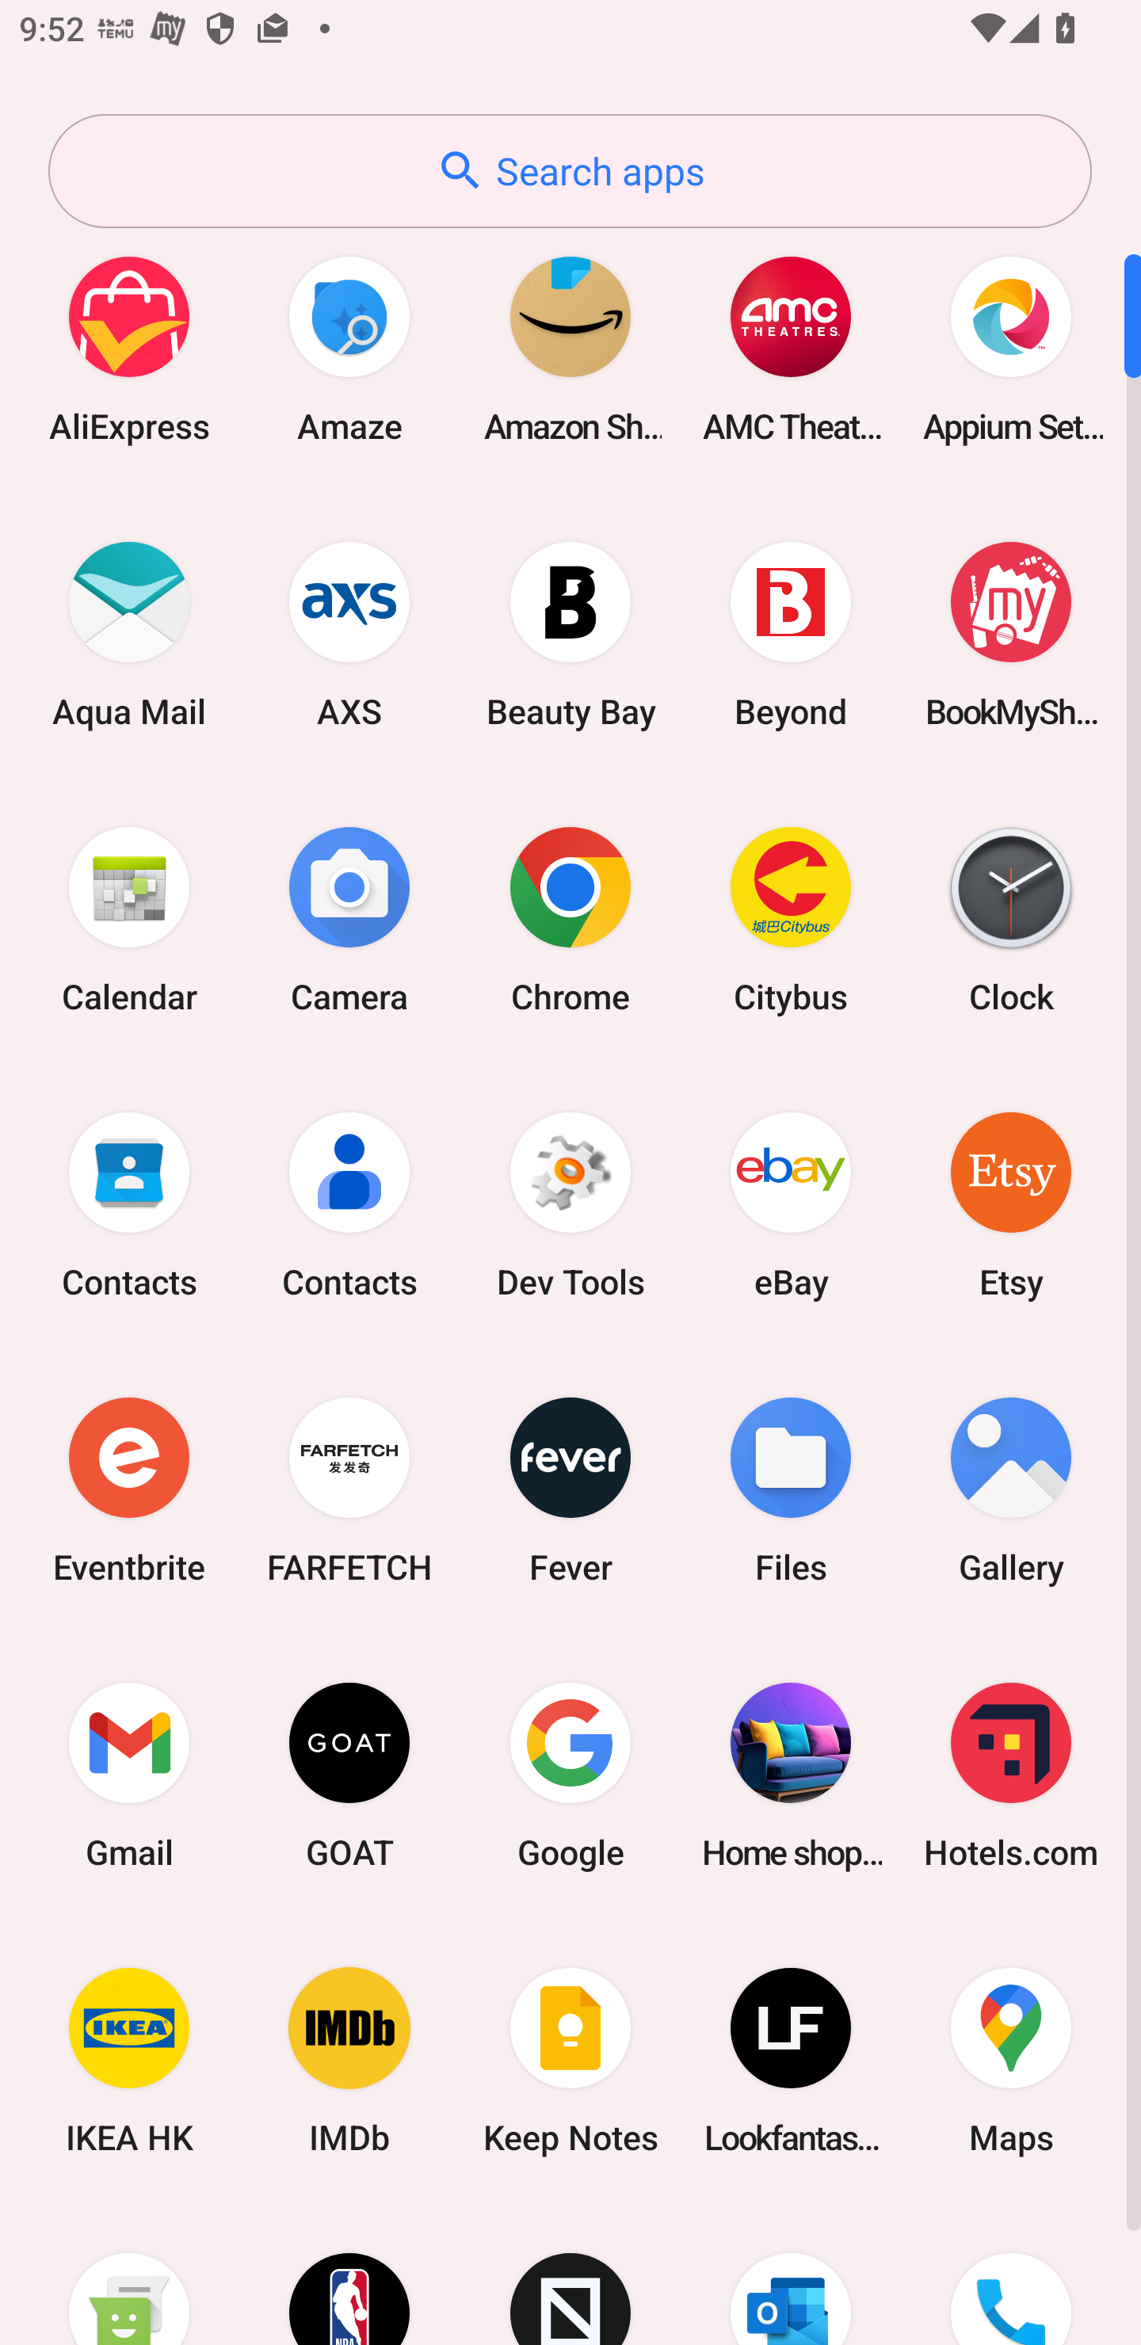 The height and width of the screenshot is (2345, 1141). Describe the element at coordinates (1011, 1204) in the screenshot. I see `Etsy` at that location.